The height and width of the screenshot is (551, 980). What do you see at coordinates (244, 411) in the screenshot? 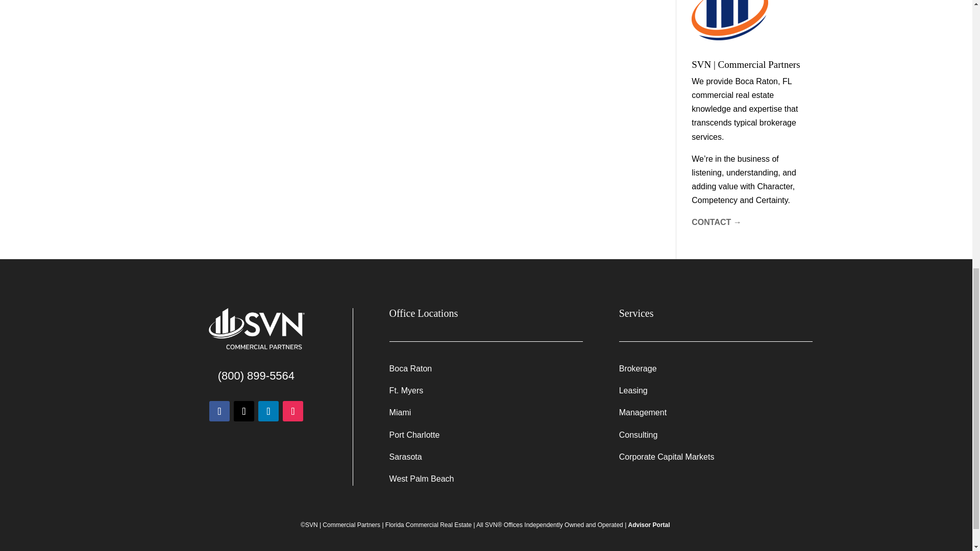
I see `Follow on X` at bounding box center [244, 411].